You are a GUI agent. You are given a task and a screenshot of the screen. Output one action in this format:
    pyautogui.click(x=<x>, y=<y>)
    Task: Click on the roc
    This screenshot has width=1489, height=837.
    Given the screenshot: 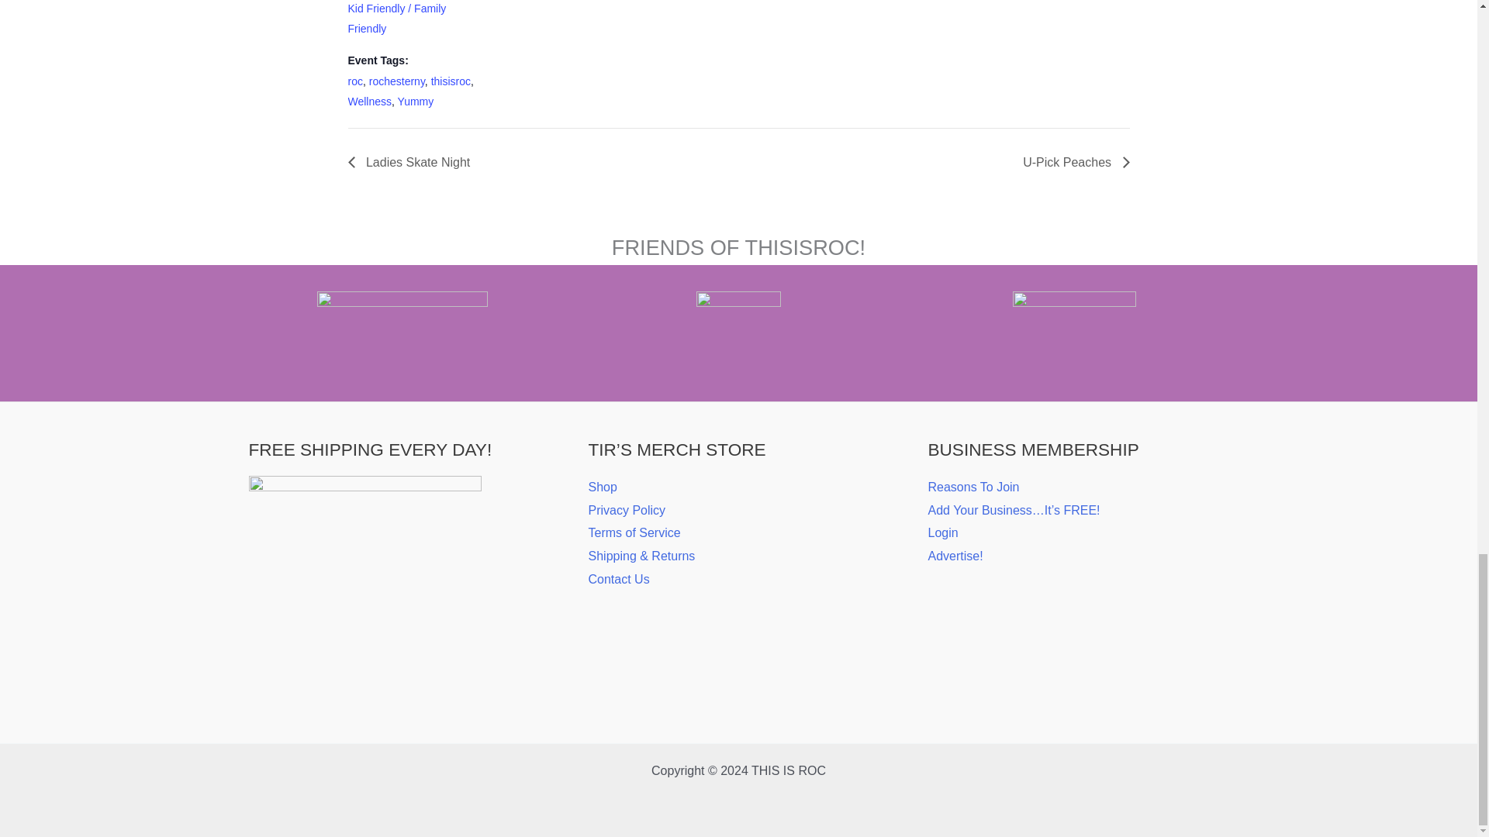 What is the action you would take?
    pyautogui.click(x=354, y=81)
    